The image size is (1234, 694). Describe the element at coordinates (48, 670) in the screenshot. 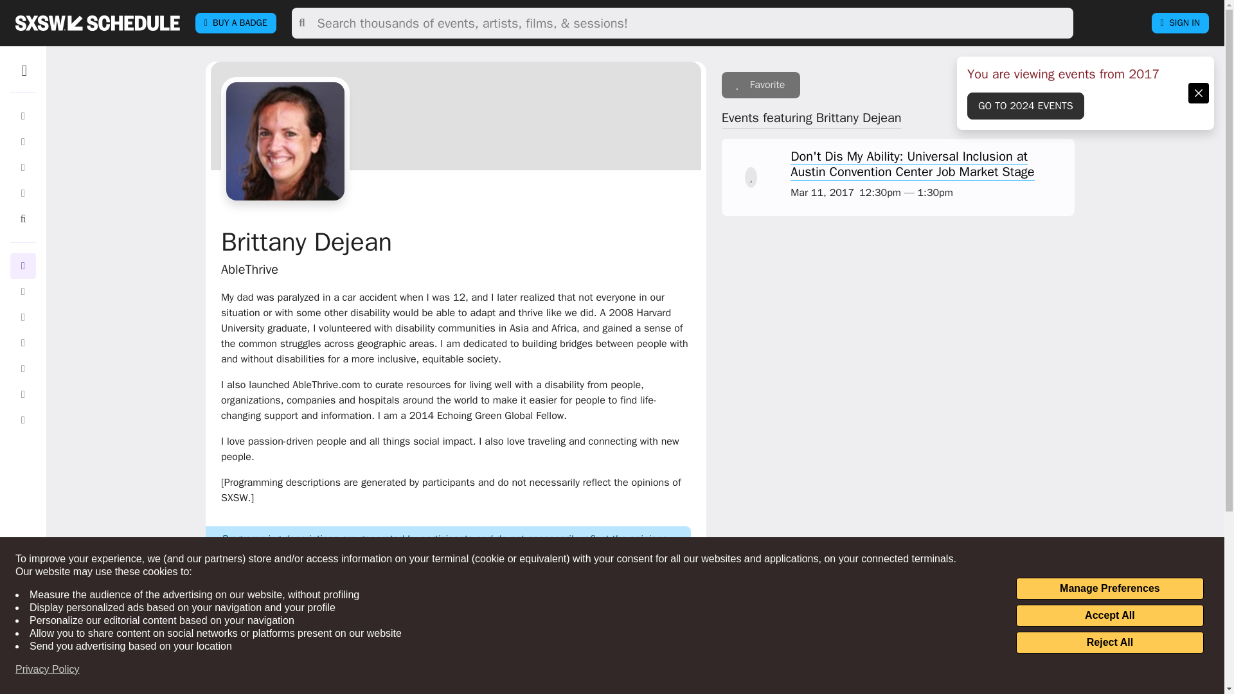

I see `Privacy Policy` at that location.